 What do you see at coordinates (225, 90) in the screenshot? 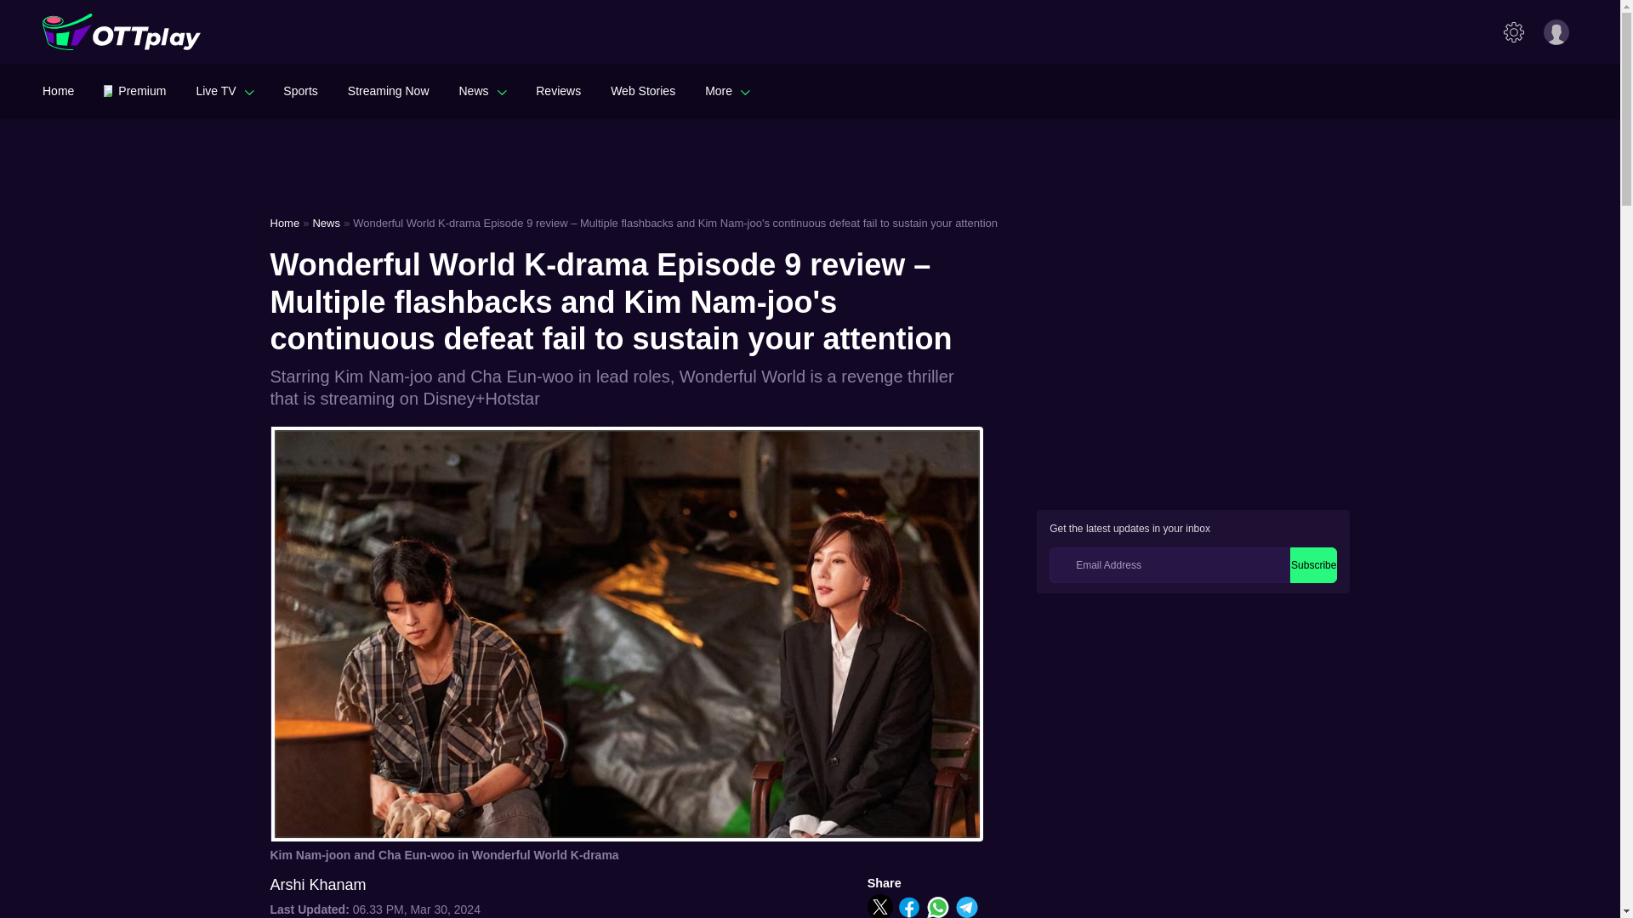
I see `Live TV` at bounding box center [225, 90].